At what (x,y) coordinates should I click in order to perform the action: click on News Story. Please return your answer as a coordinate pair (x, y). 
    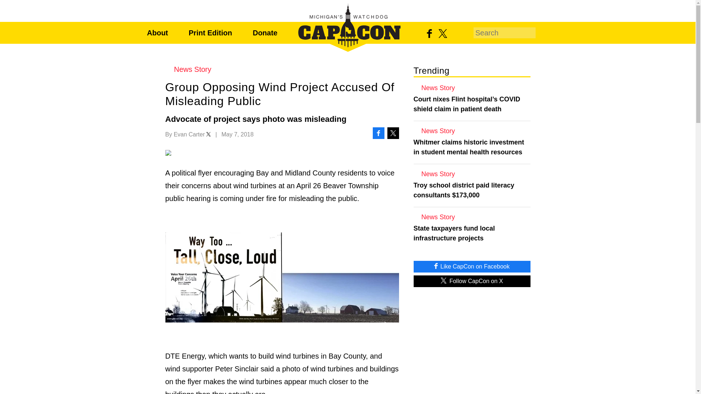
    Looking at the image, I should click on (282, 69).